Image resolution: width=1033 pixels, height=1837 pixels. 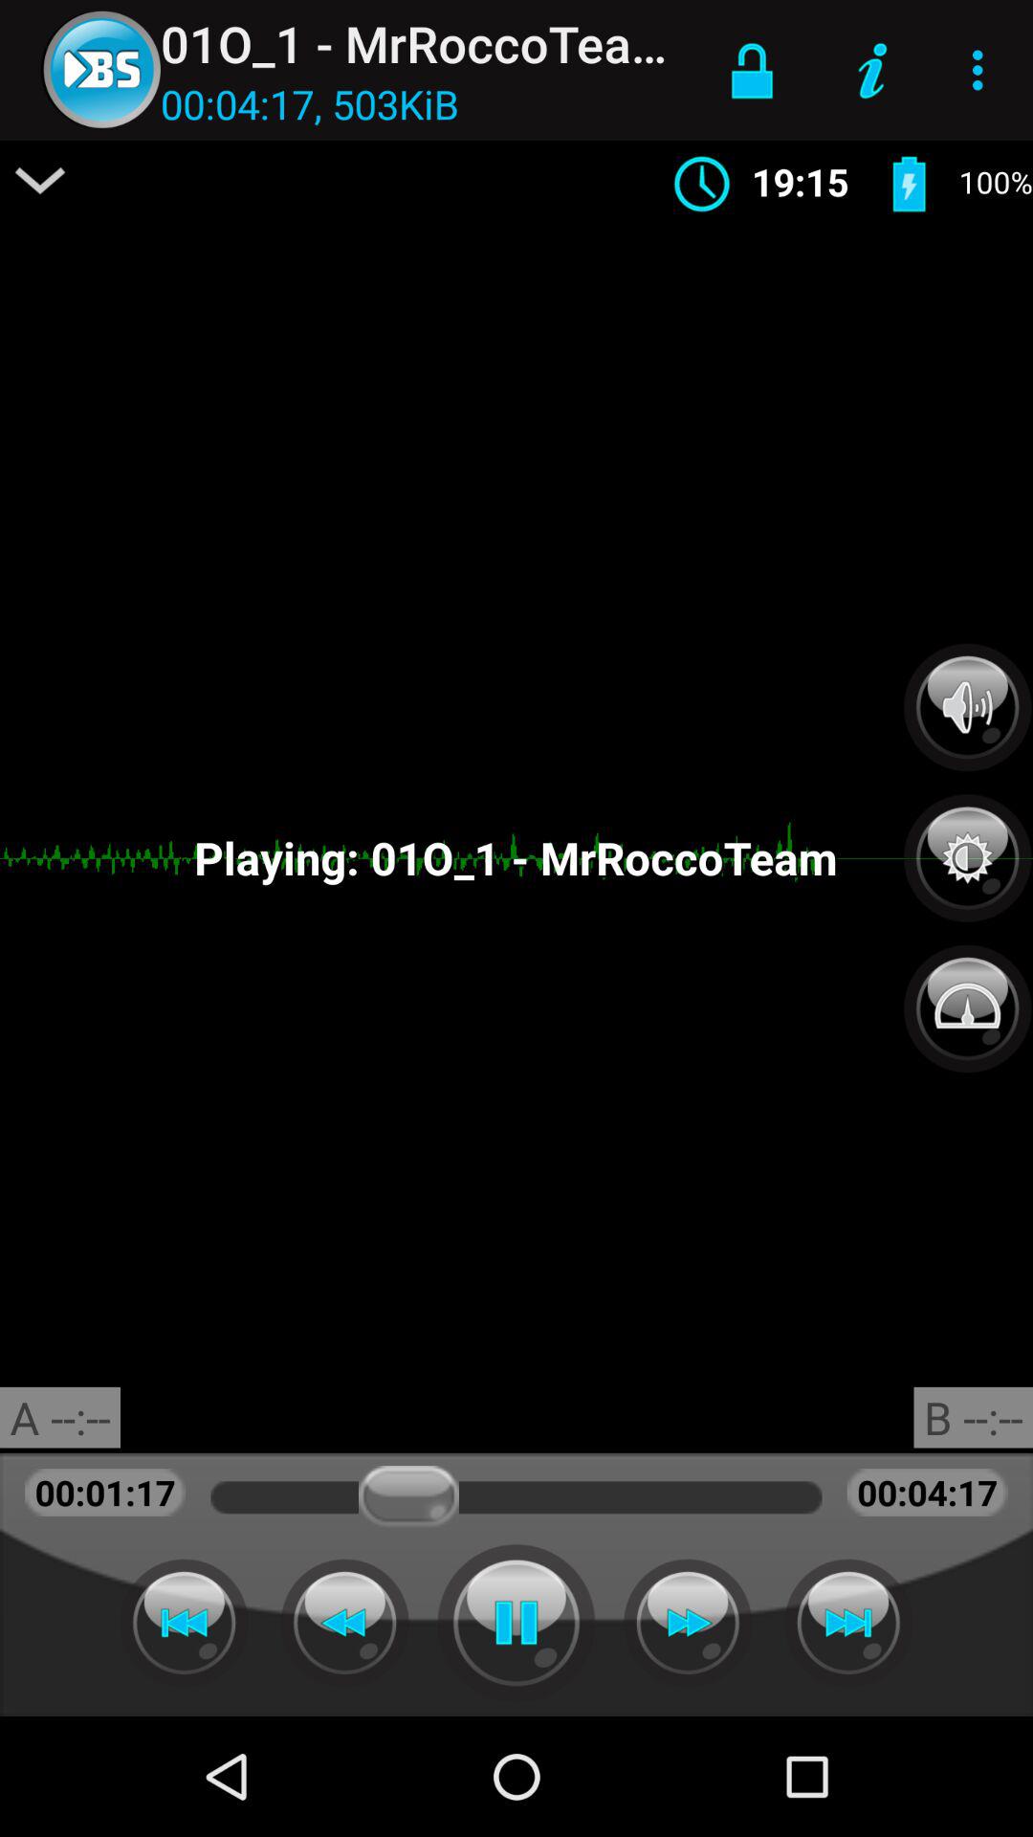 I want to click on show options, so click(x=40, y=181).